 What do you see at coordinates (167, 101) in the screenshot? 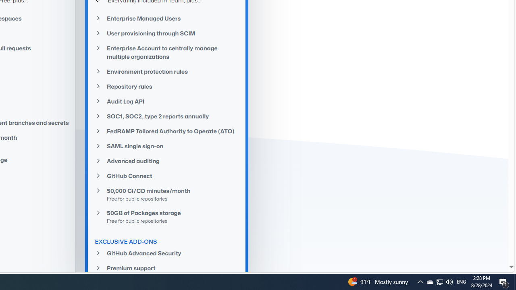
I see `Audit Log API` at bounding box center [167, 101].